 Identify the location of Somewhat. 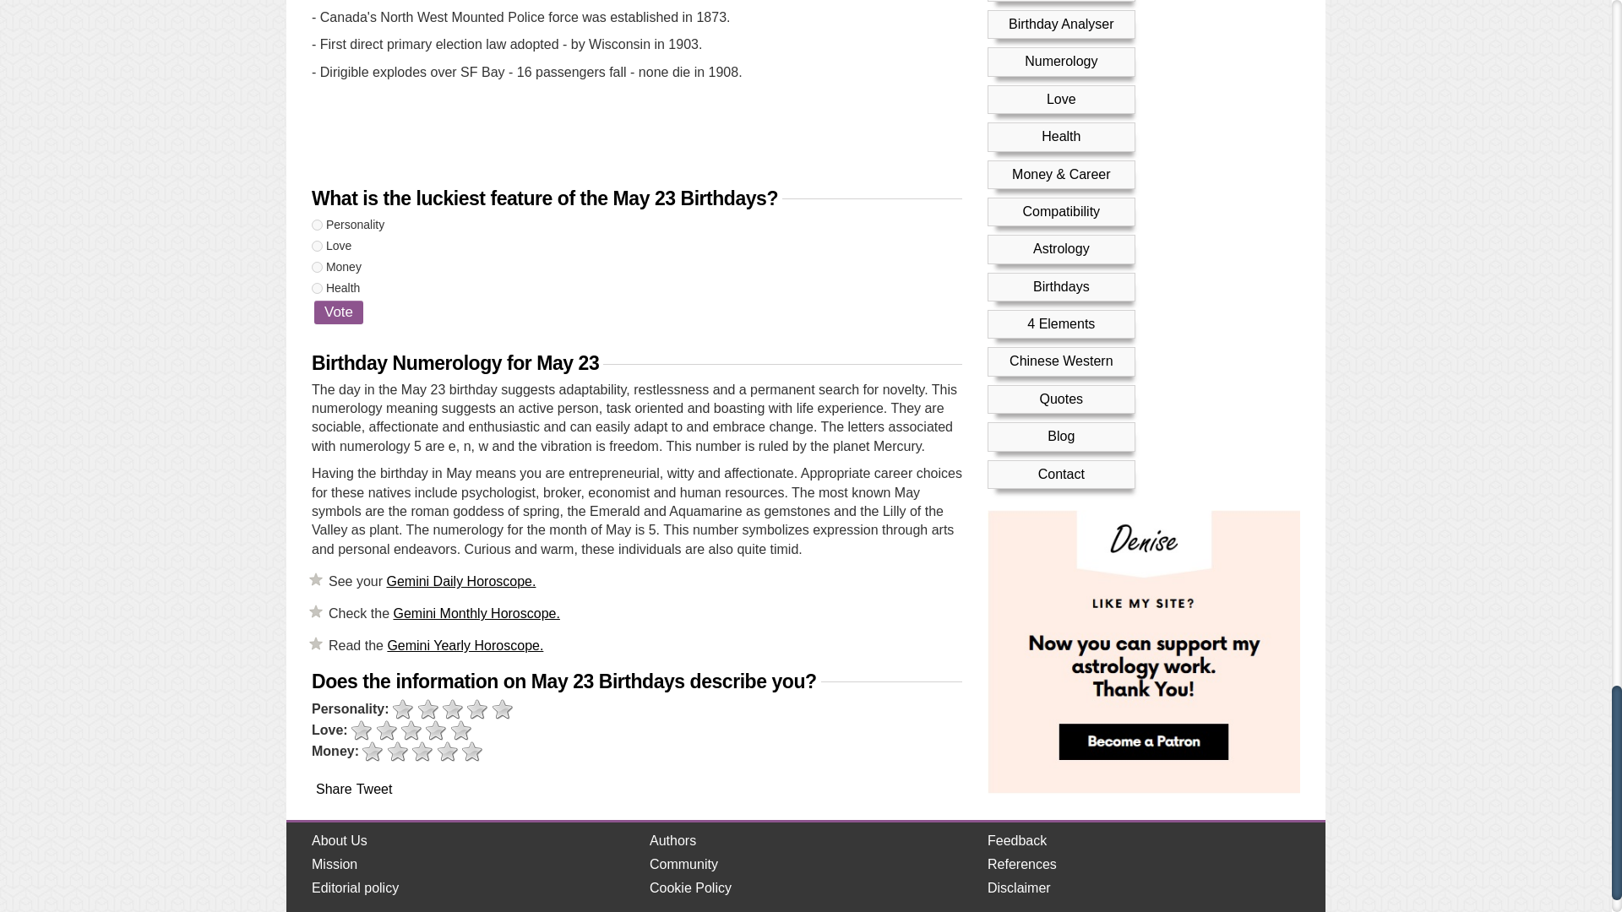
(387, 731).